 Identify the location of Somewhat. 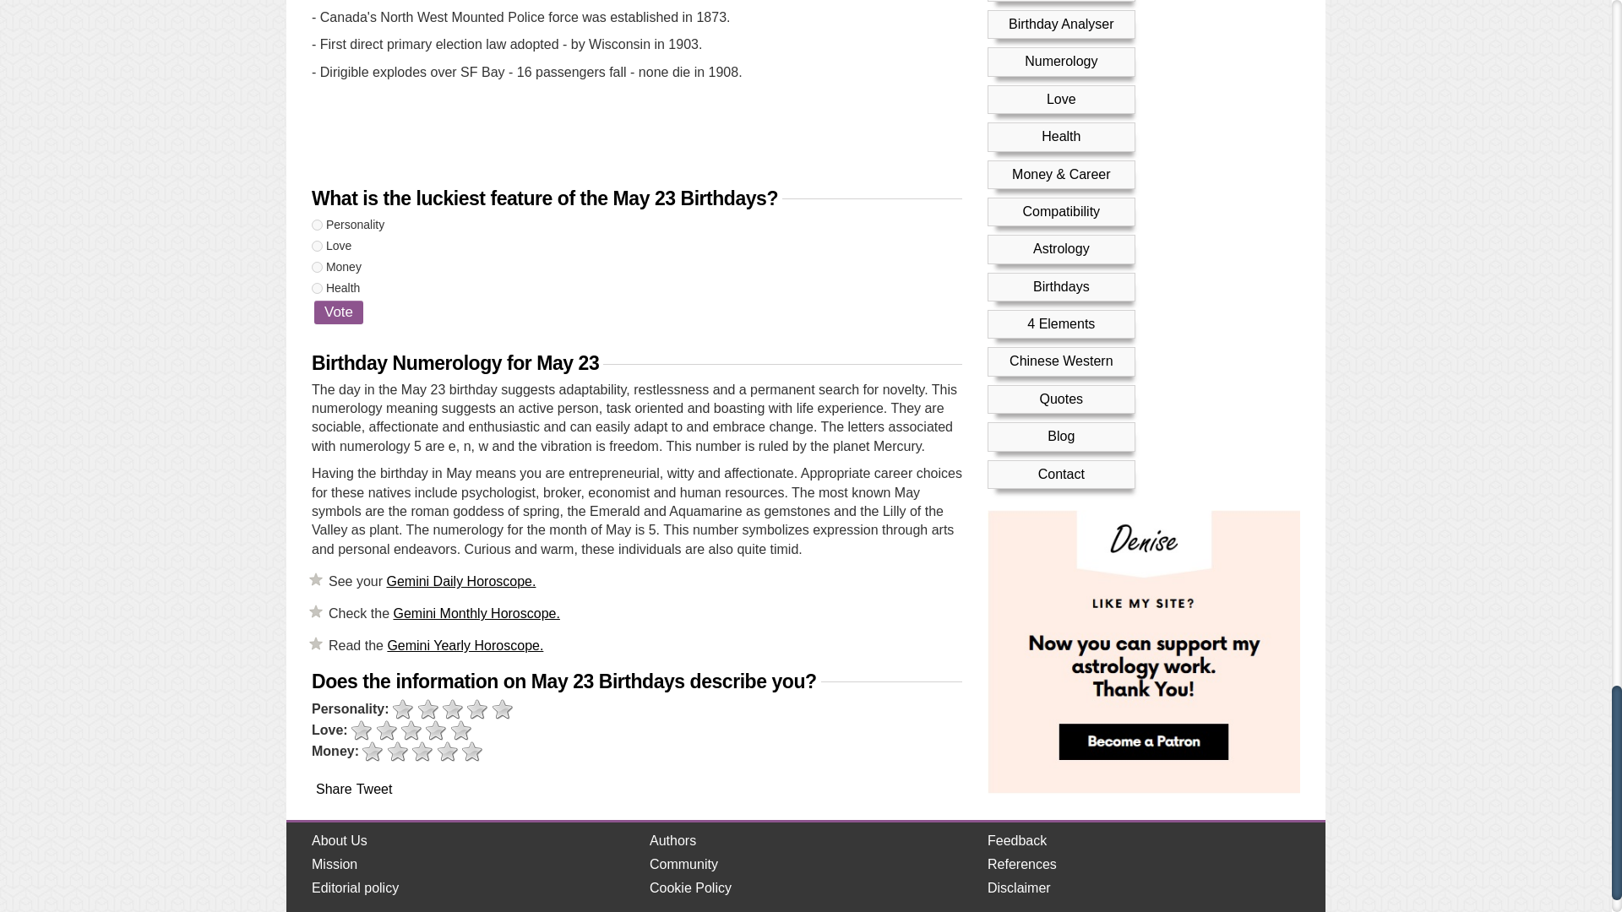
(387, 731).